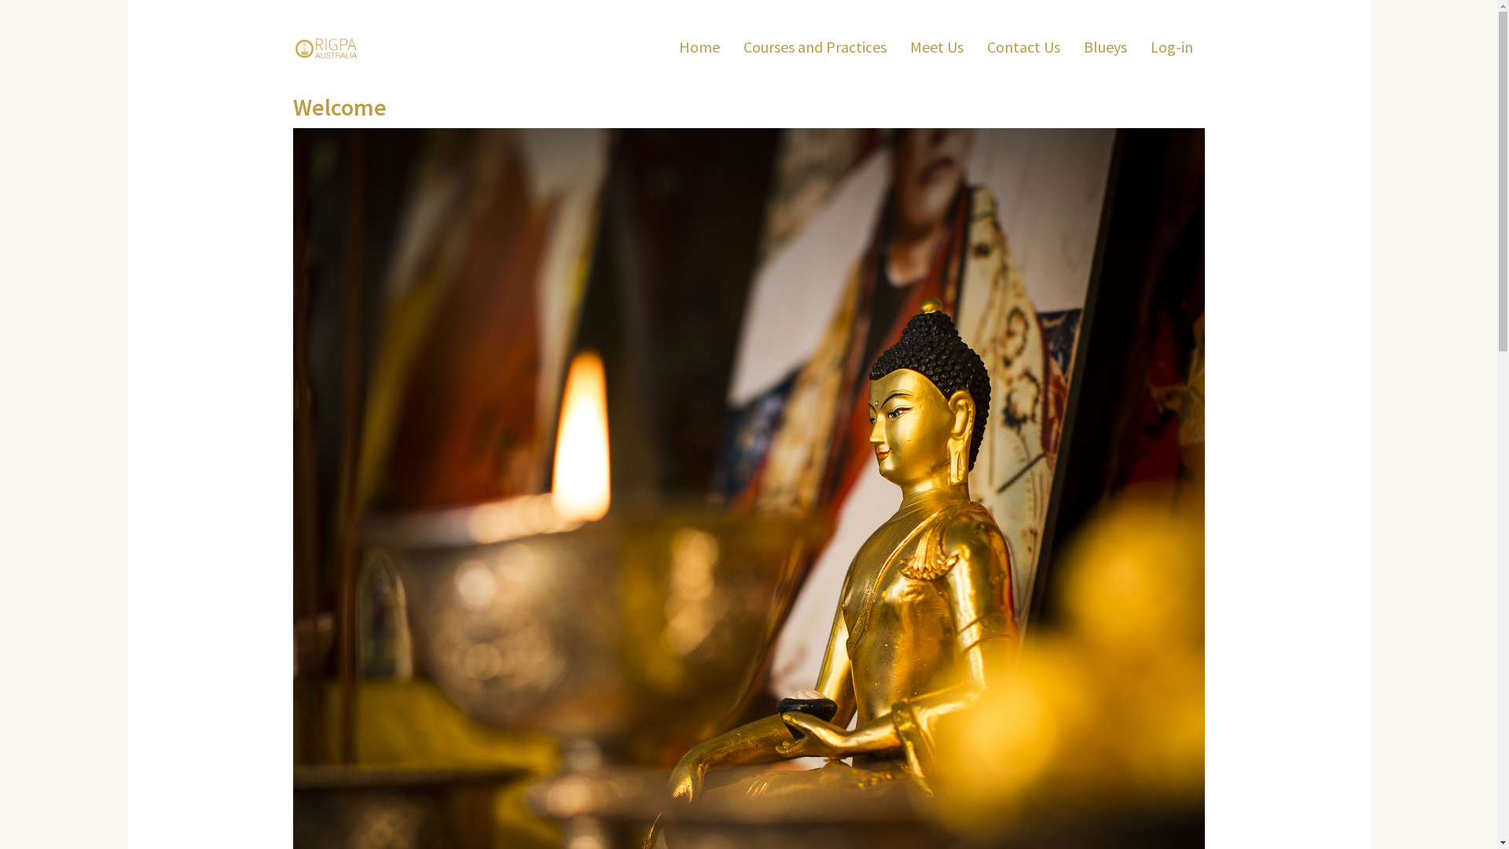 The width and height of the screenshot is (1509, 849). I want to click on Contact Us, so click(1023, 47).